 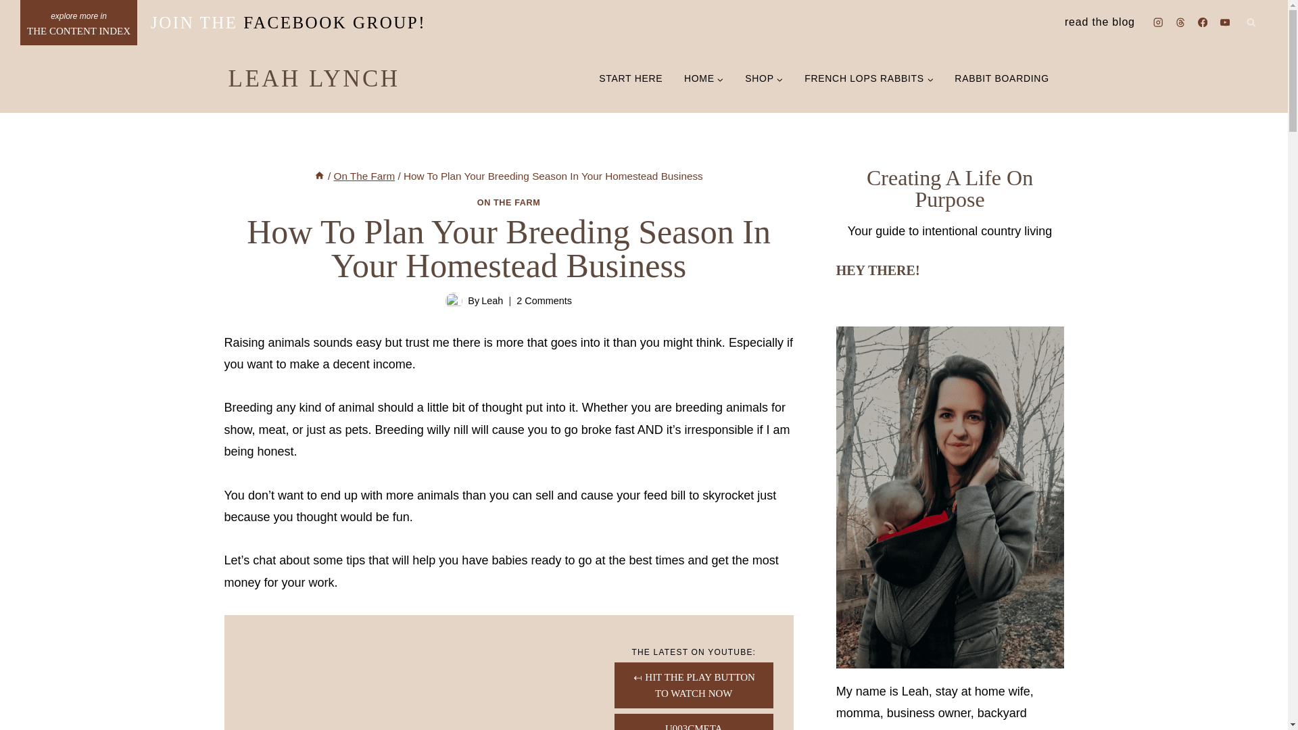 What do you see at coordinates (544, 301) in the screenshot?
I see `2 Comments` at bounding box center [544, 301].